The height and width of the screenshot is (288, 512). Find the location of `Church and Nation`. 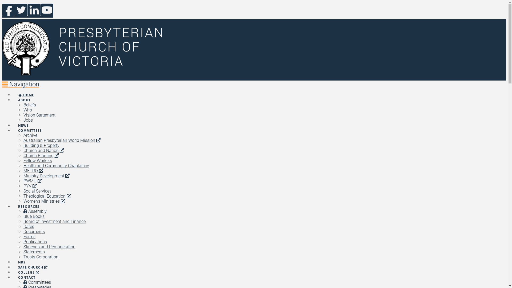

Church and Nation is located at coordinates (44, 150).